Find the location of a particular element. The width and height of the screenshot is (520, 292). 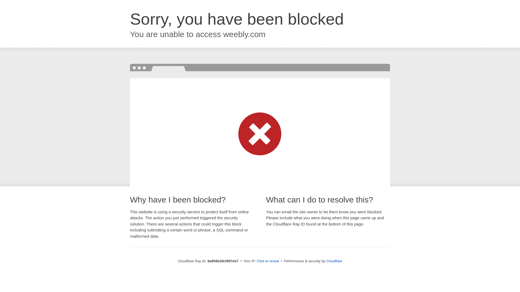

Cloudflare is located at coordinates (334, 261).